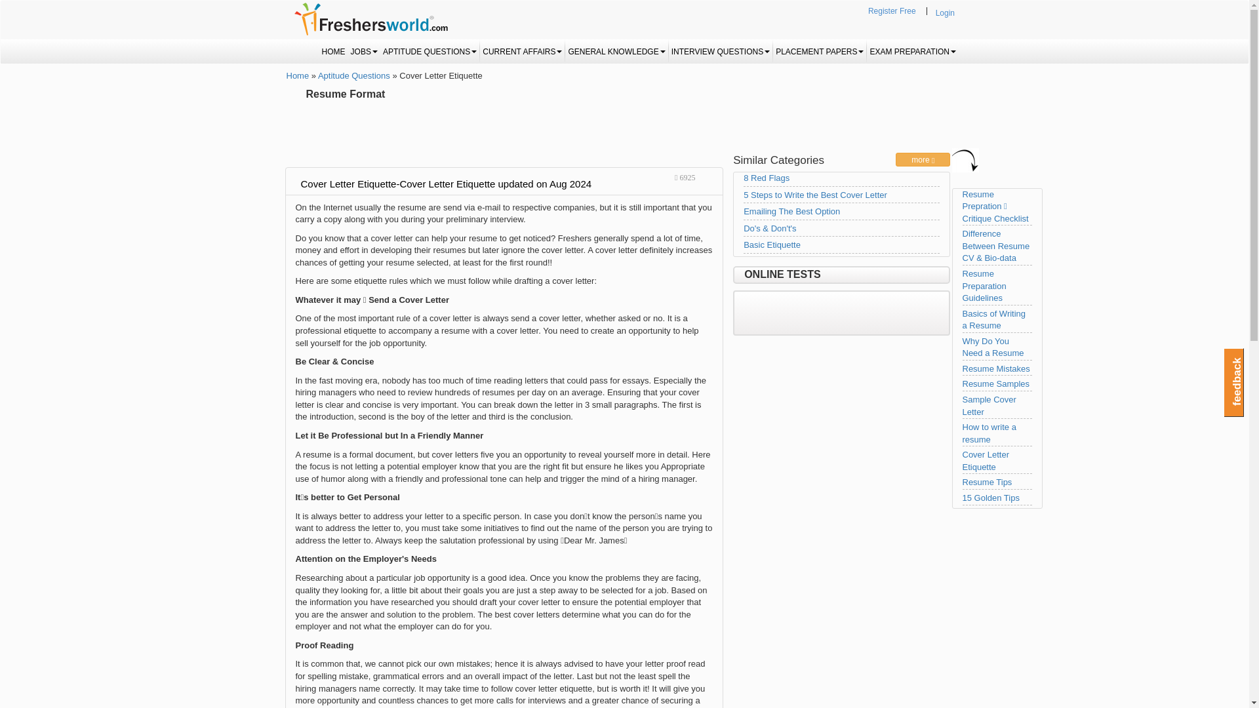  I want to click on HOME, so click(334, 51).